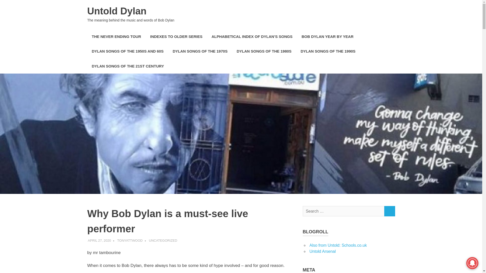 The height and width of the screenshot is (273, 486). What do you see at coordinates (389, 211) in the screenshot?
I see `SEARCH` at bounding box center [389, 211].